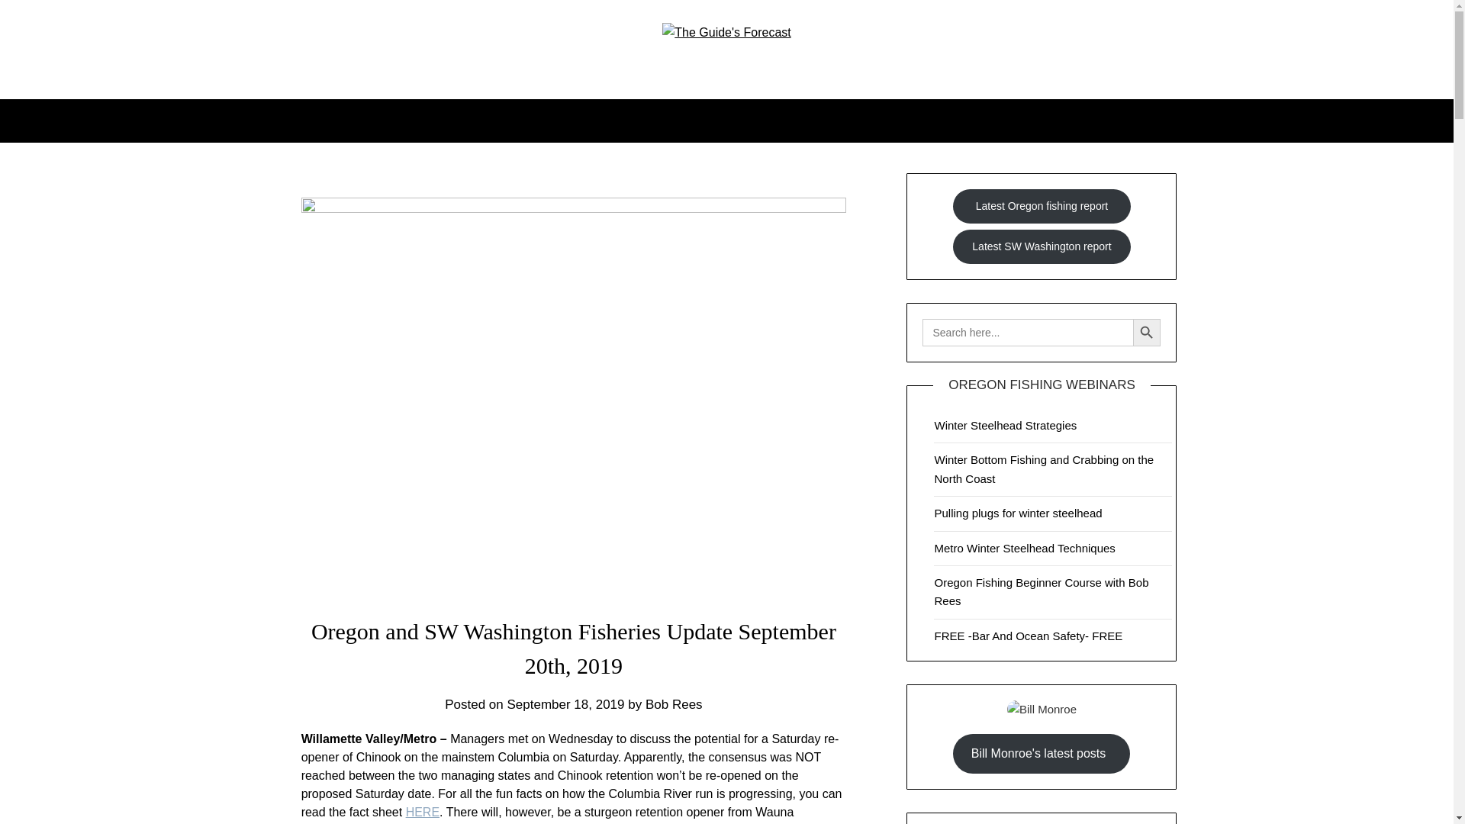  I want to click on Get Help From TGF, so click(896, 120).